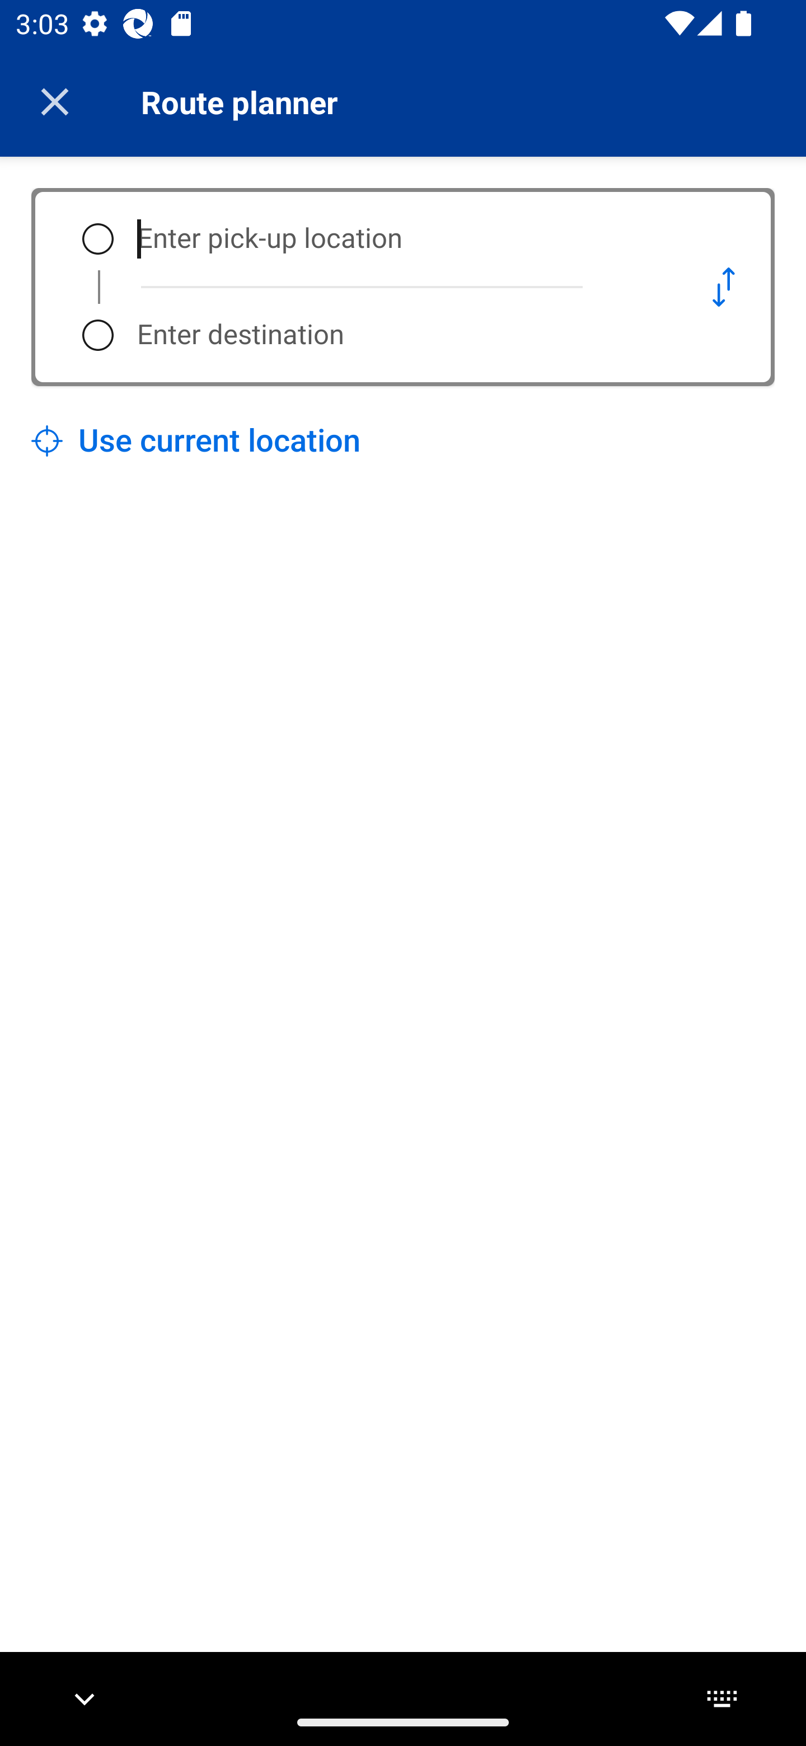 Image resolution: width=806 pixels, height=1746 pixels. What do you see at coordinates (196, 441) in the screenshot?
I see `Use current location` at bounding box center [196, 441].